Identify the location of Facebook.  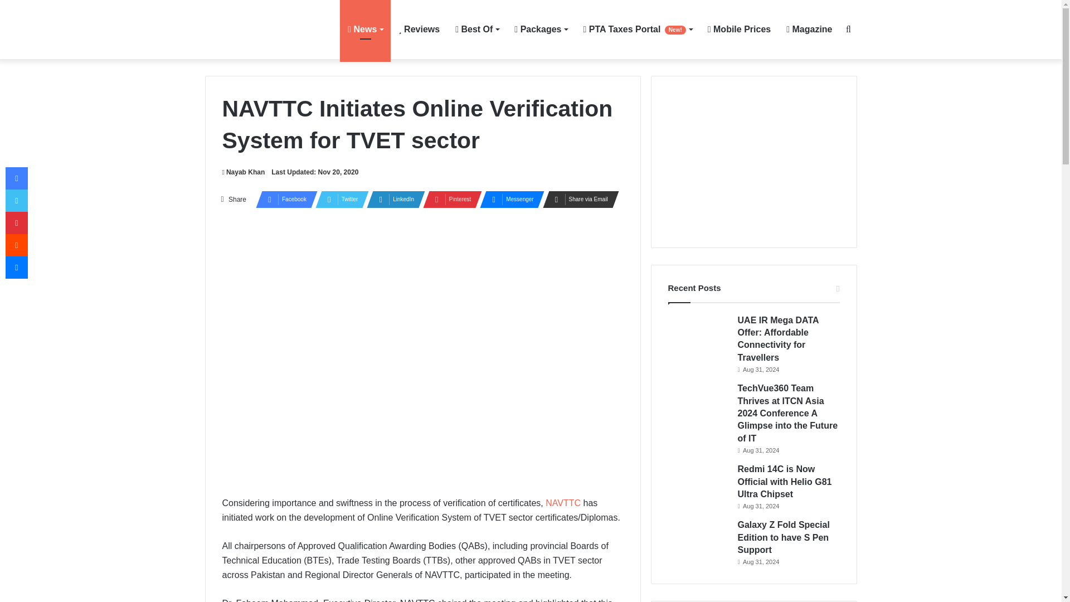
(283, 200).